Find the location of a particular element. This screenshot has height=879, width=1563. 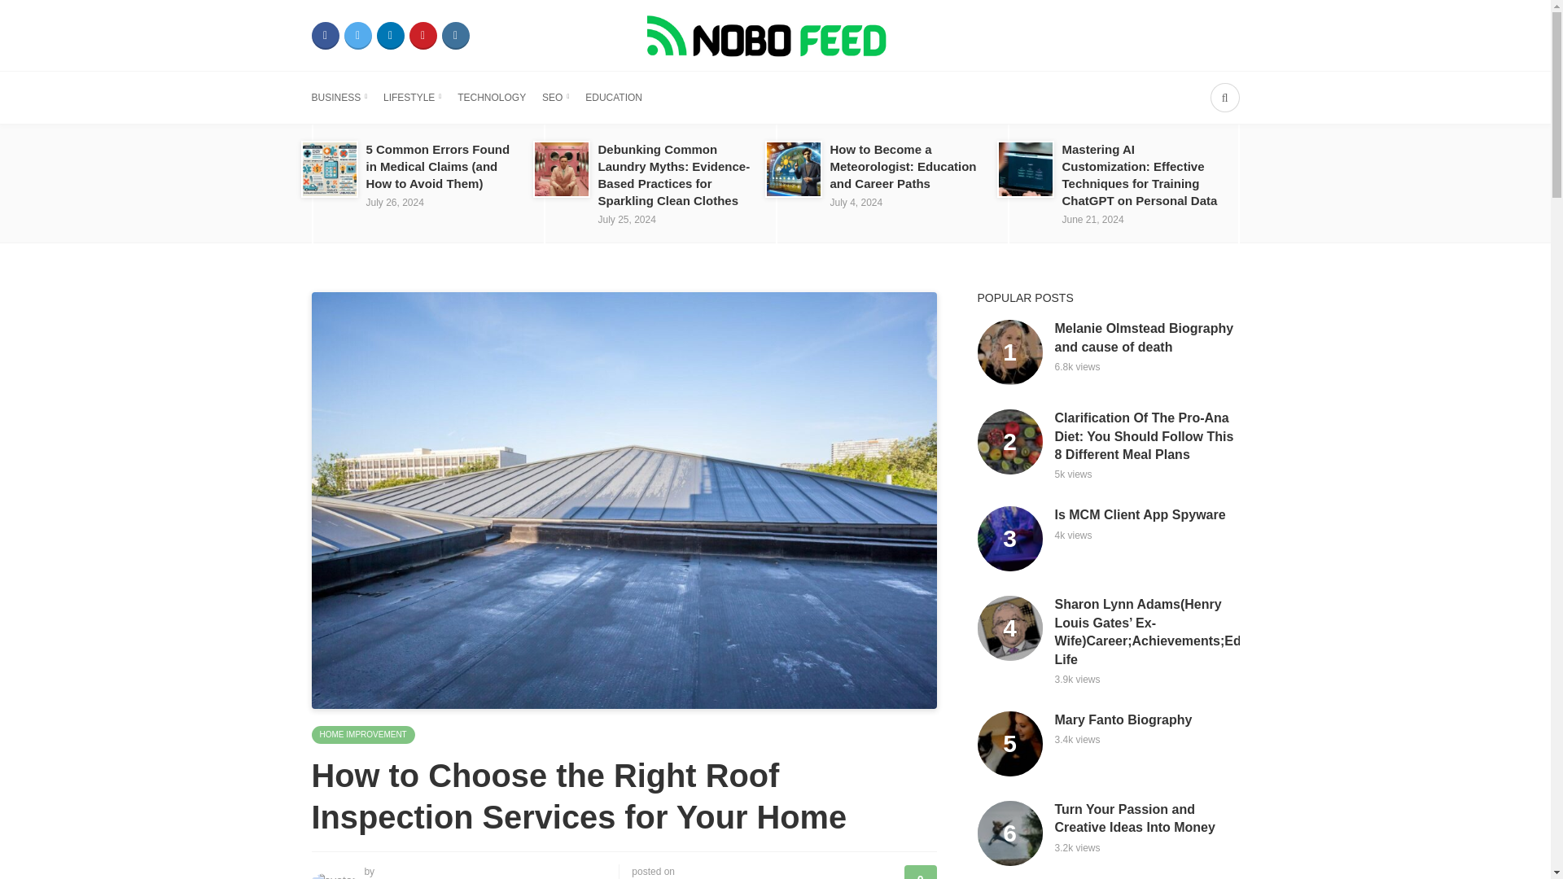

TECHNOLOGY is located at coordinates (492, 98).